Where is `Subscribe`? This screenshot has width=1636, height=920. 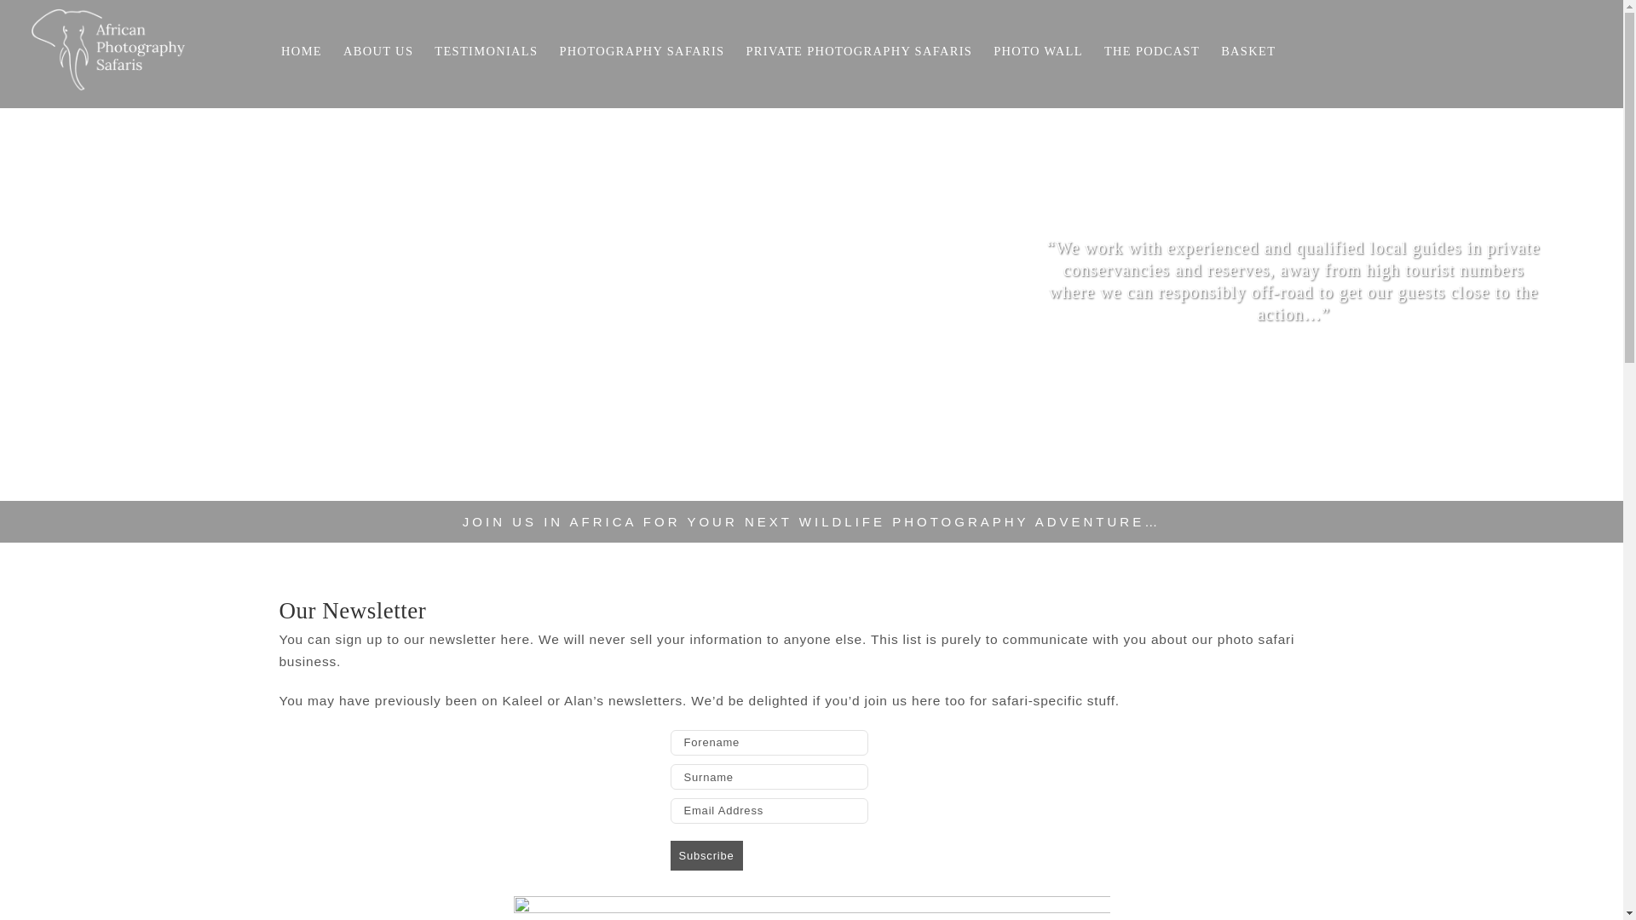
Subscribe is located at coordinates (706, 855).